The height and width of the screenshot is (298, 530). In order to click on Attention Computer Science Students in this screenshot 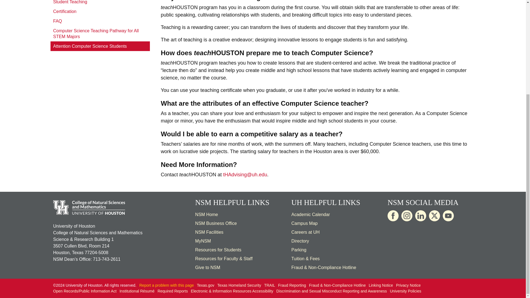, I will do `click(100, 46)`.